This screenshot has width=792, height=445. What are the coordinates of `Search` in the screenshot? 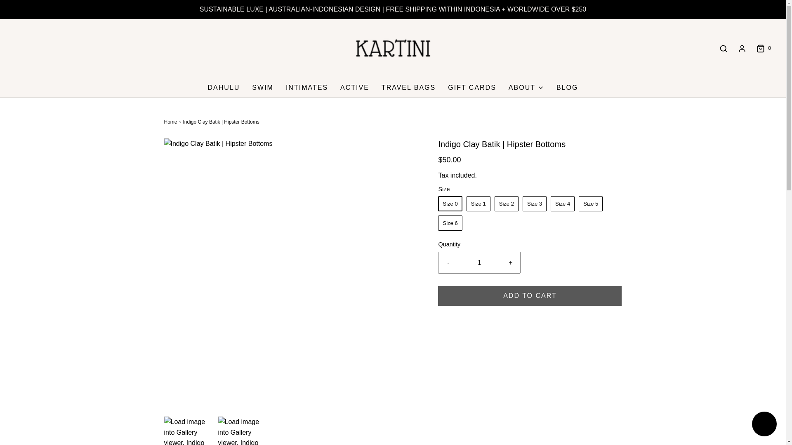 It's located at (724, 48).